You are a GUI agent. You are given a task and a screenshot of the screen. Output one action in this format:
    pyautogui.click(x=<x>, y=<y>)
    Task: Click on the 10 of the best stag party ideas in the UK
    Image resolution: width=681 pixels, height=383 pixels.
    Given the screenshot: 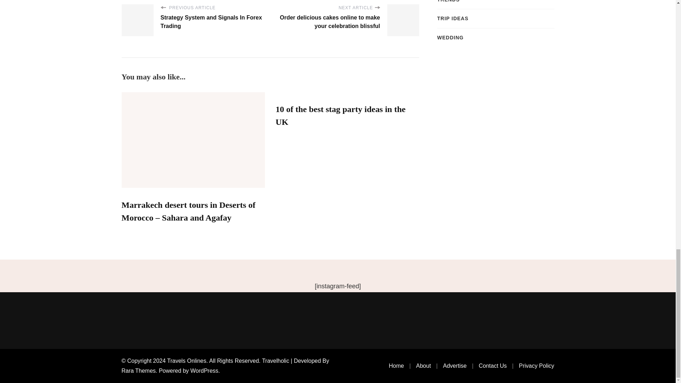 What is the action you would take?
    pyautogui.click(x=340, y=116)
    